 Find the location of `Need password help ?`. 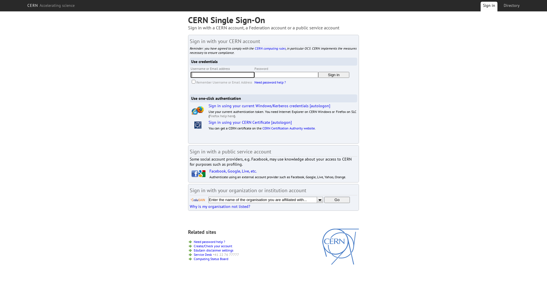

Need password help ? is located at coordinates (209, 242).